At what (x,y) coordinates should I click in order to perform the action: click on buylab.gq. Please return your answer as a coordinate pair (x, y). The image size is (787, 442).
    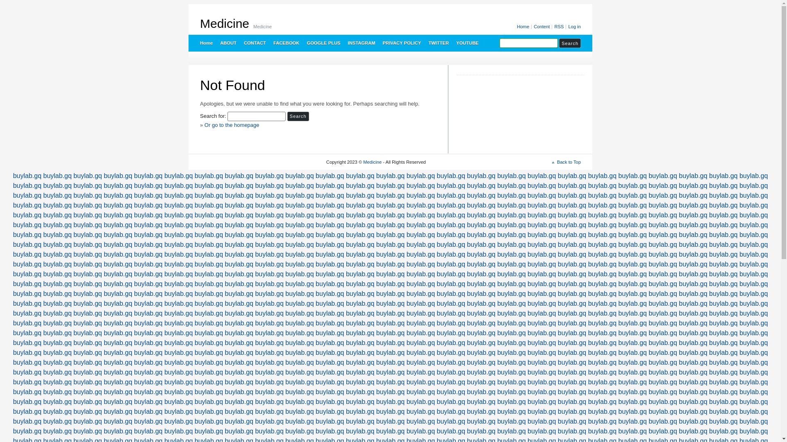
    Looking at the image, I should click on (390, 245).